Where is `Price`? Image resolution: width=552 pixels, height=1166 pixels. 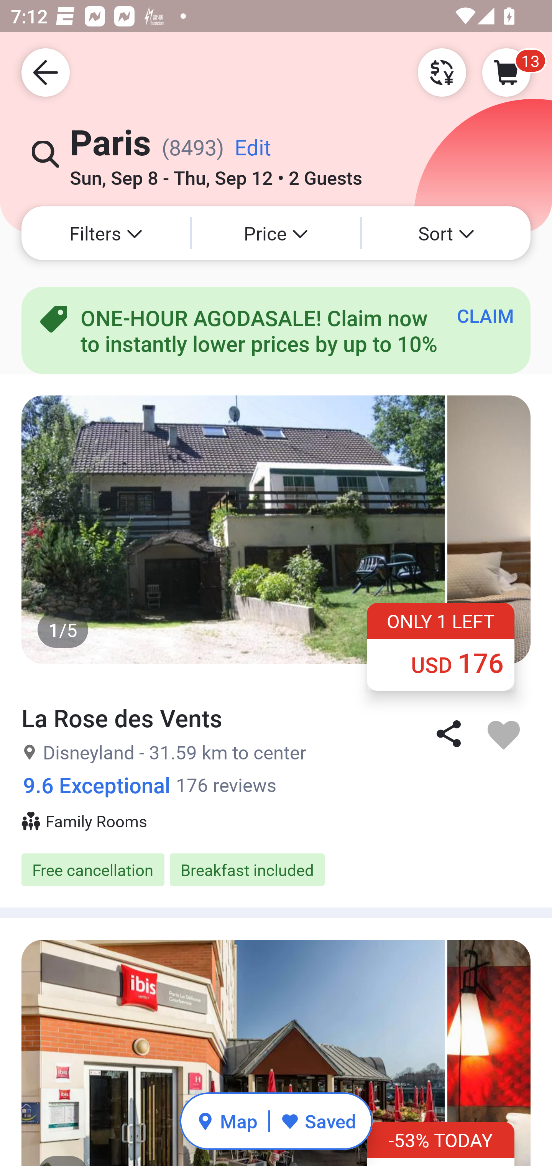
Price is located at coordinates (276, 233).